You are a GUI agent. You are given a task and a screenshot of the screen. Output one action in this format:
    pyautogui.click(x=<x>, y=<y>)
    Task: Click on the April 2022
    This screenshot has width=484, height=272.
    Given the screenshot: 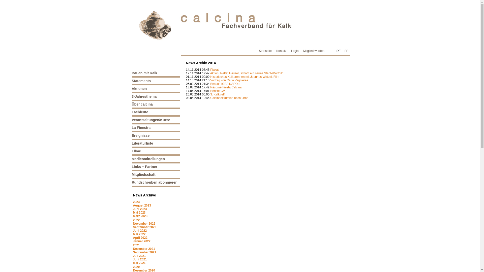 What is the action you would take?
    pyautogui.click(x=140, y=238)
    